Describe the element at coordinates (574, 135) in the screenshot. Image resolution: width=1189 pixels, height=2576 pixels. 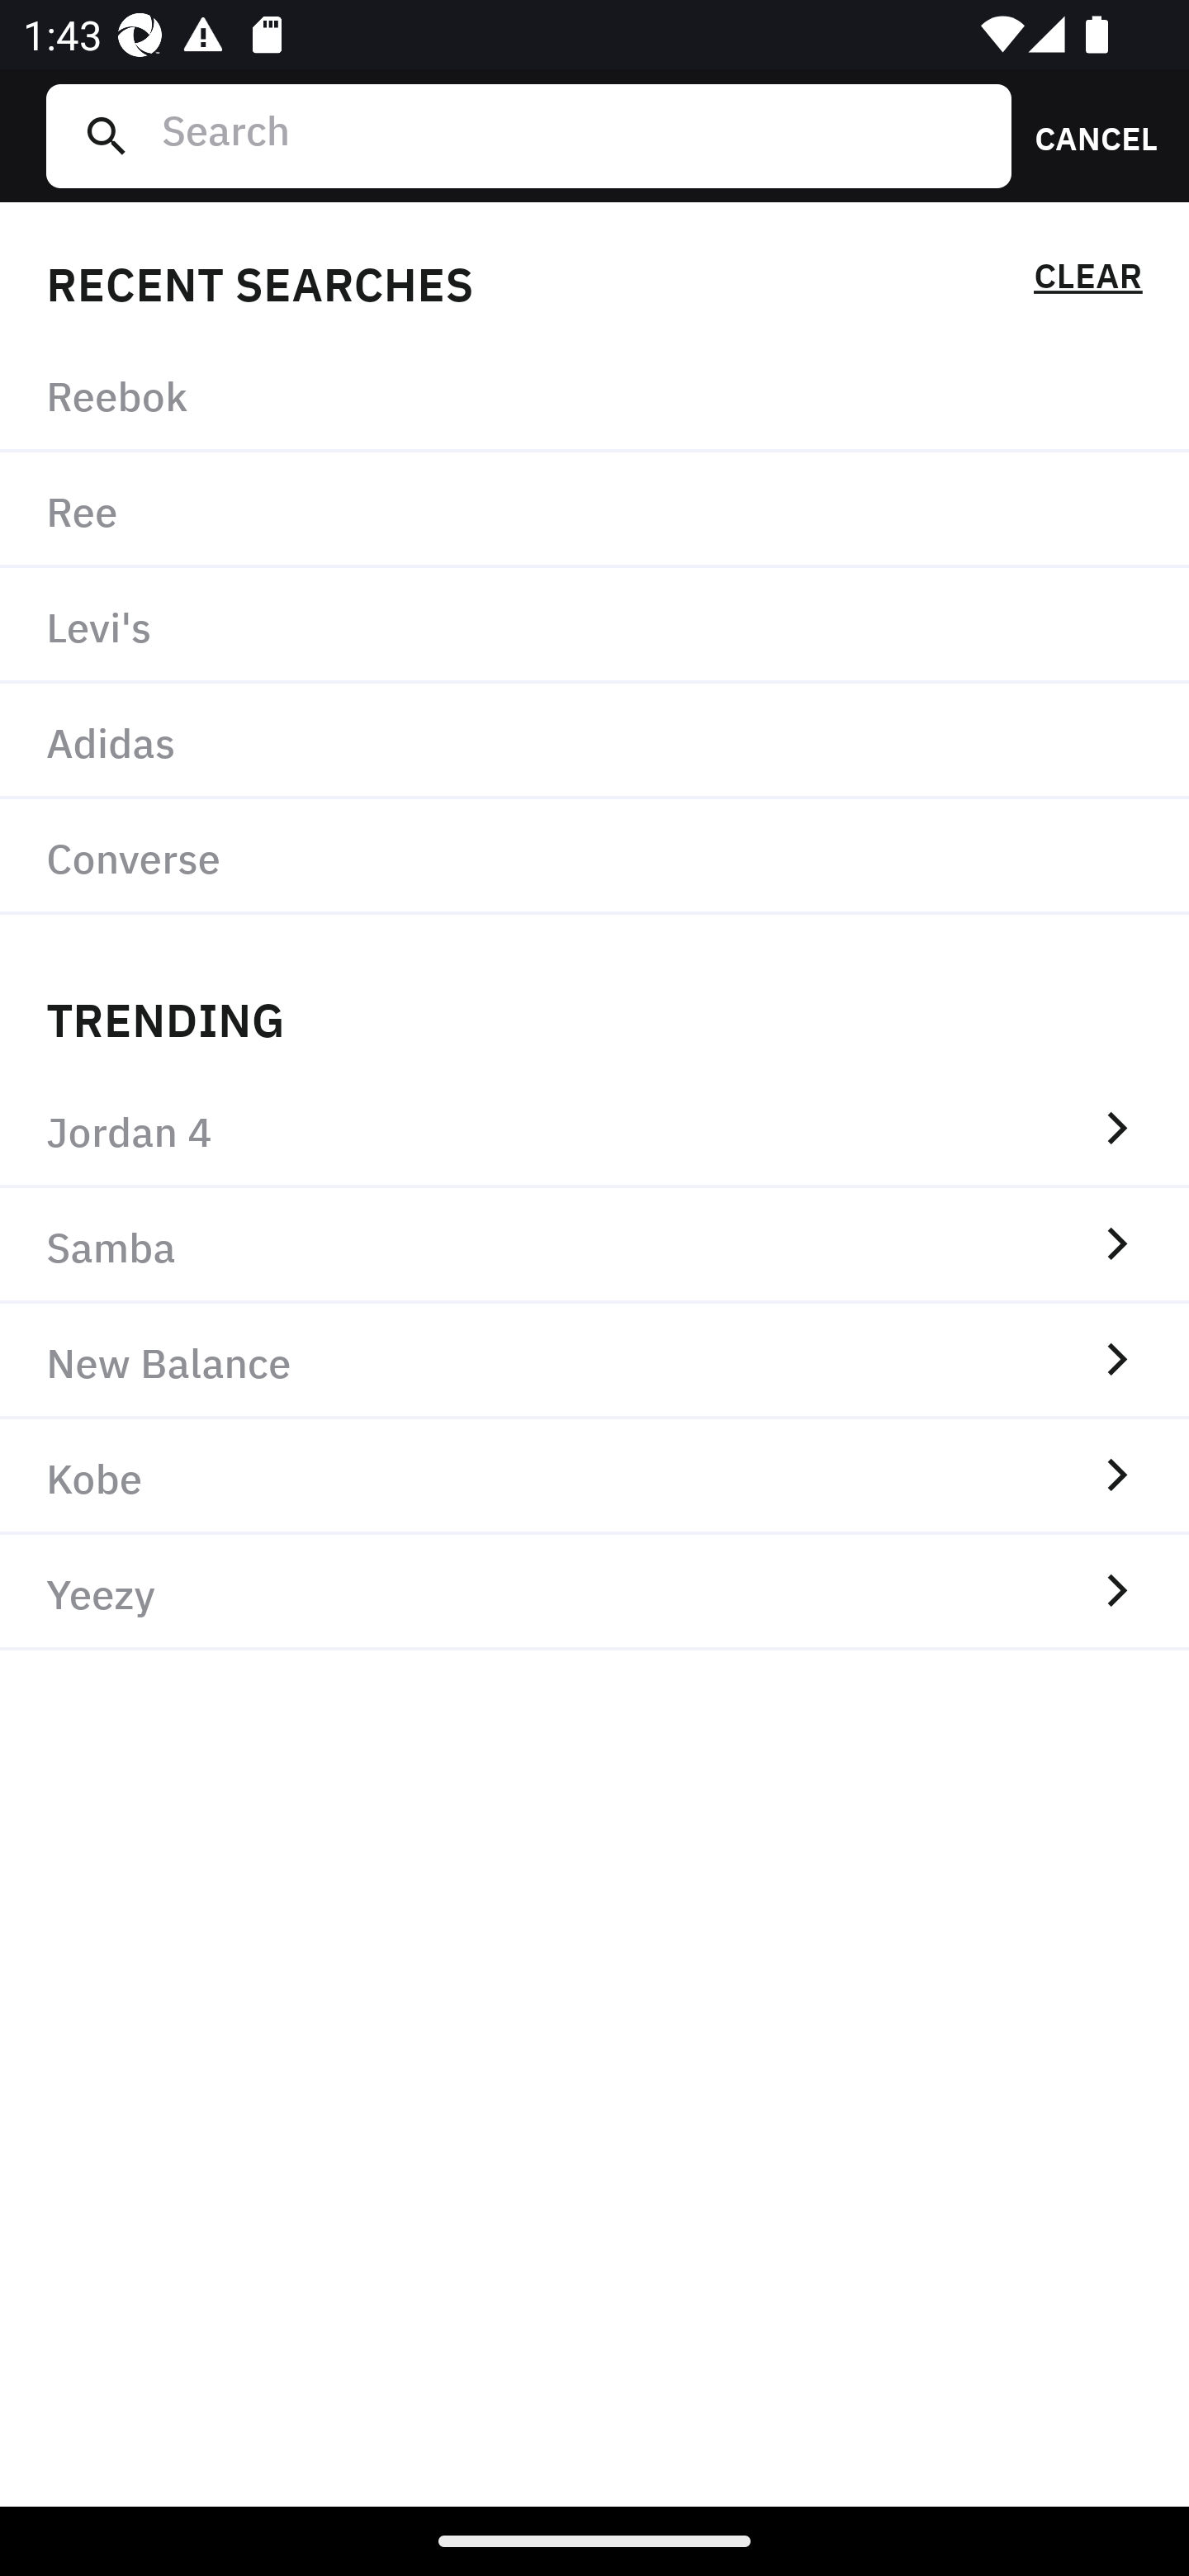
I see `Search` at that location.